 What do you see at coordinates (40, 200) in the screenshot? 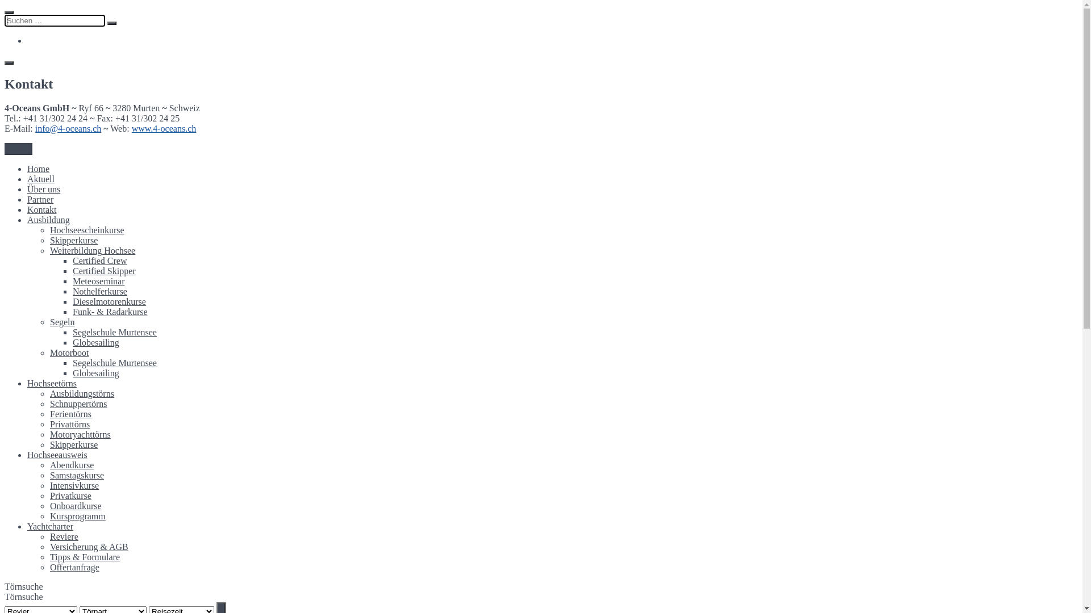
I see `Partner` at bounding box center [40, 200].